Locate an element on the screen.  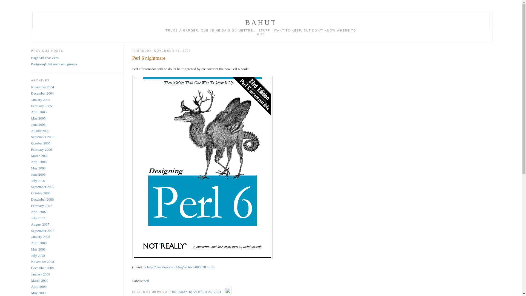
April 2008 is located at coordinates (39, 243).